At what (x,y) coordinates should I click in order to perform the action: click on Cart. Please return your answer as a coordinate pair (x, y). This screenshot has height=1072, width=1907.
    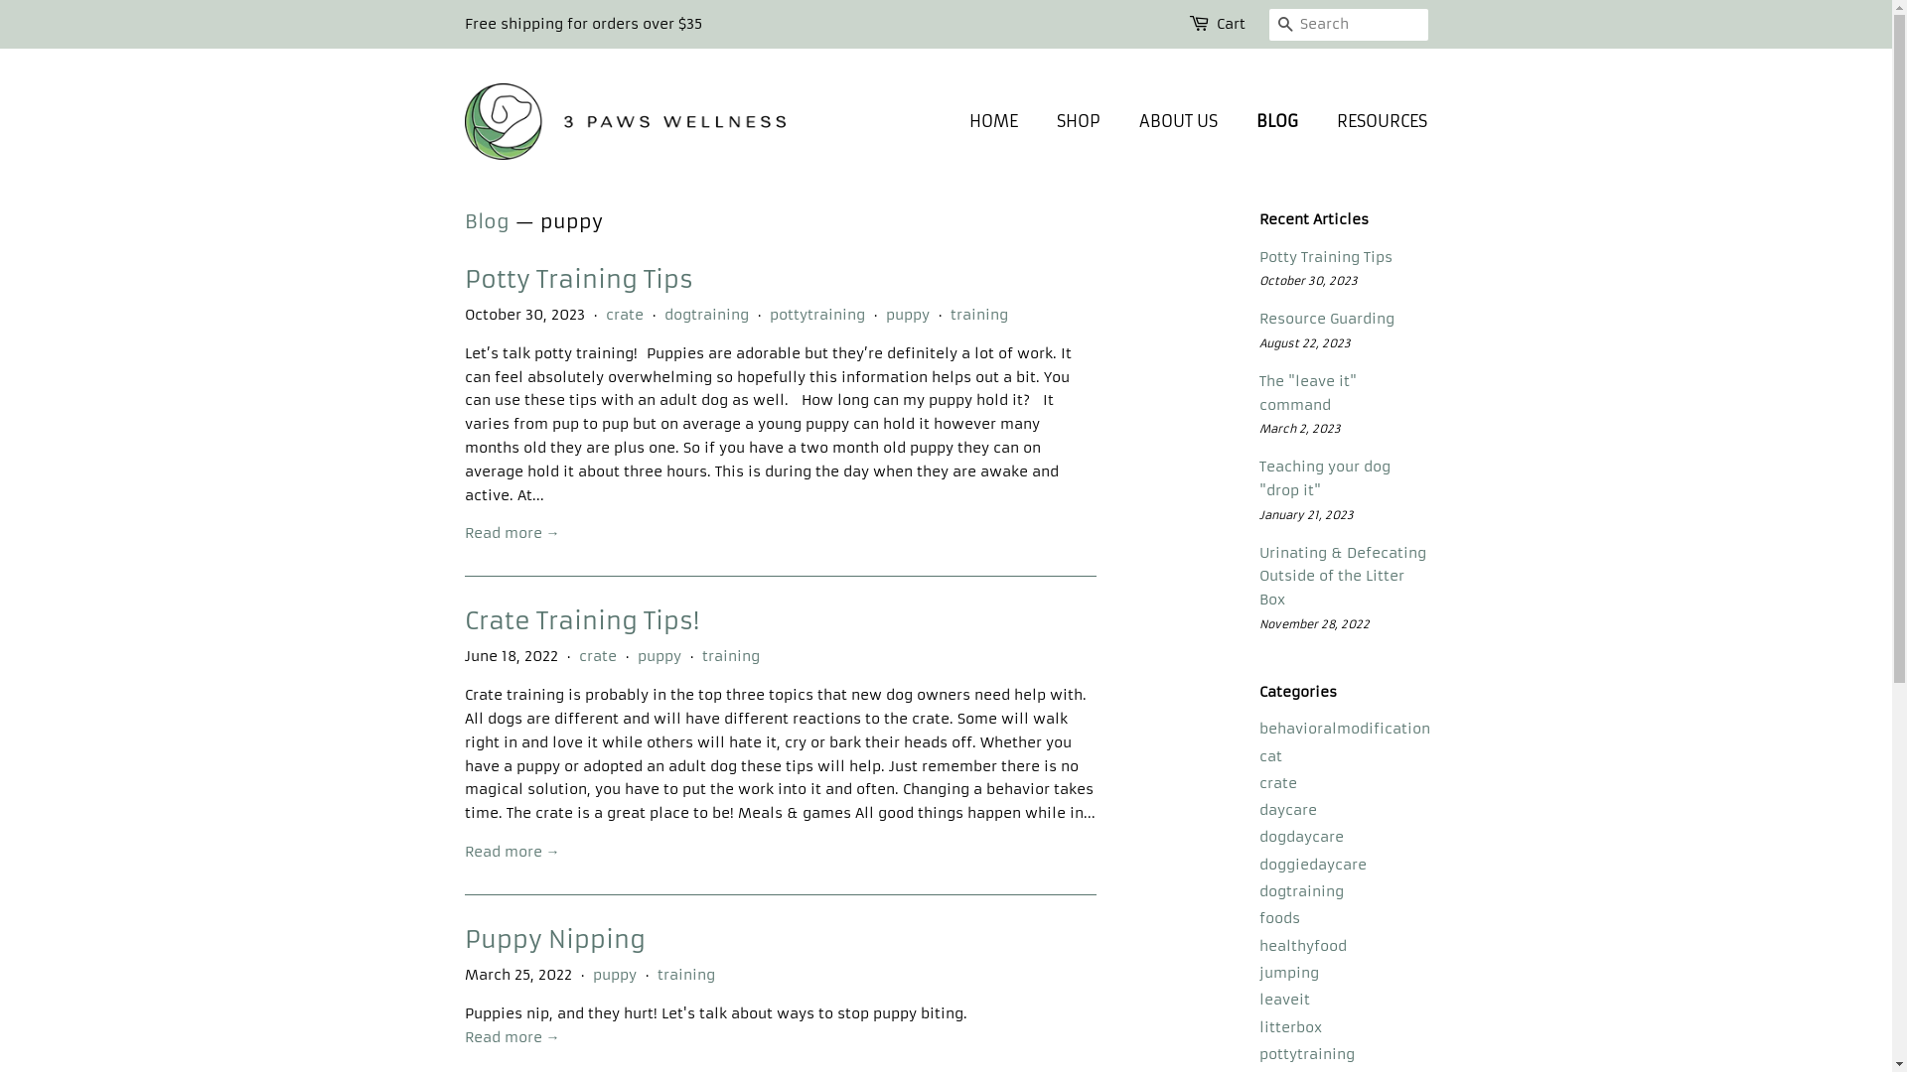
    Looking at the image, I should click on (1230, 25).